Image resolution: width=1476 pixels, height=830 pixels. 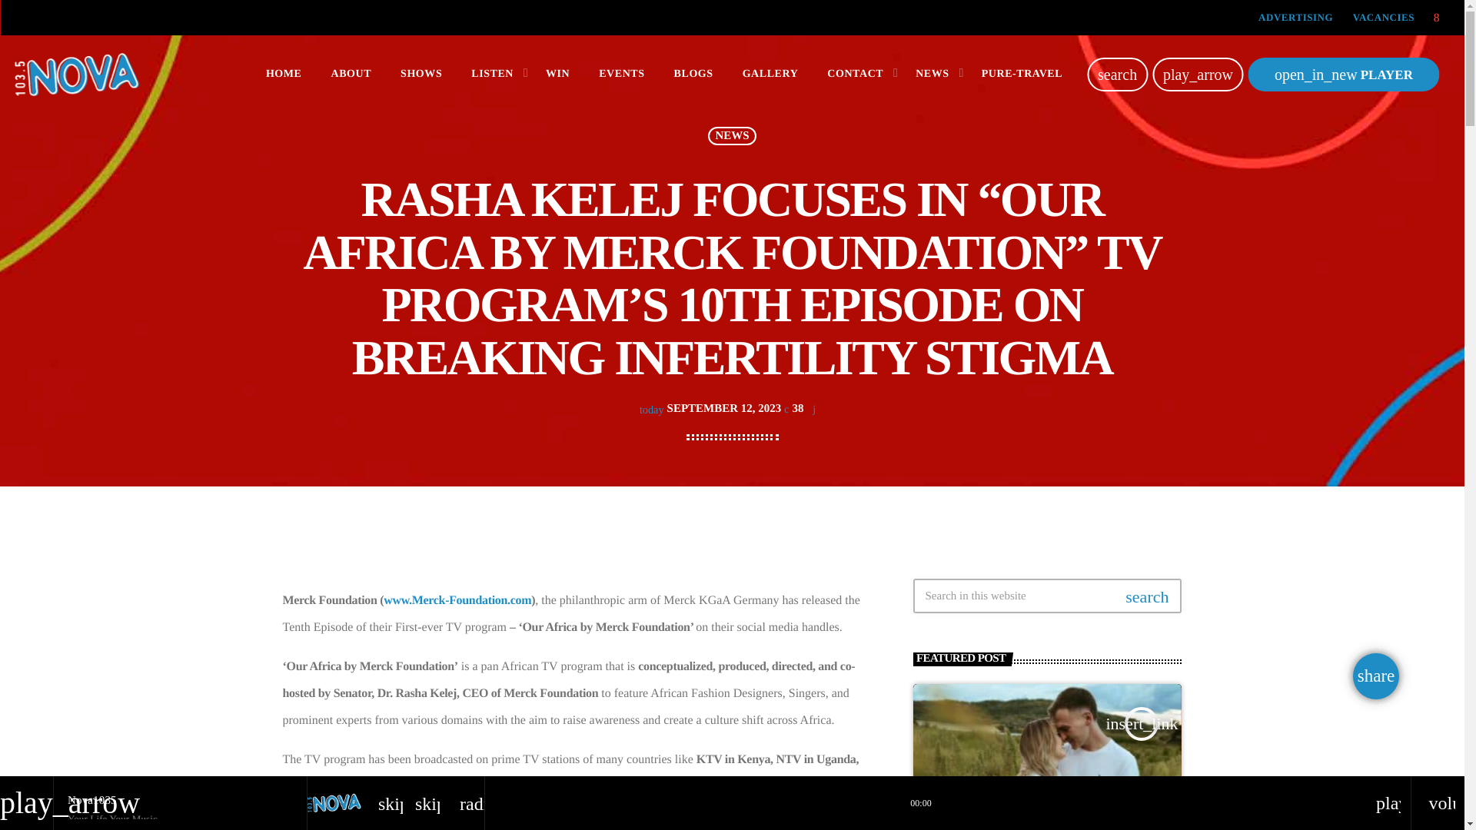 I want to click on GALLERY, so click(x=770, y=74).